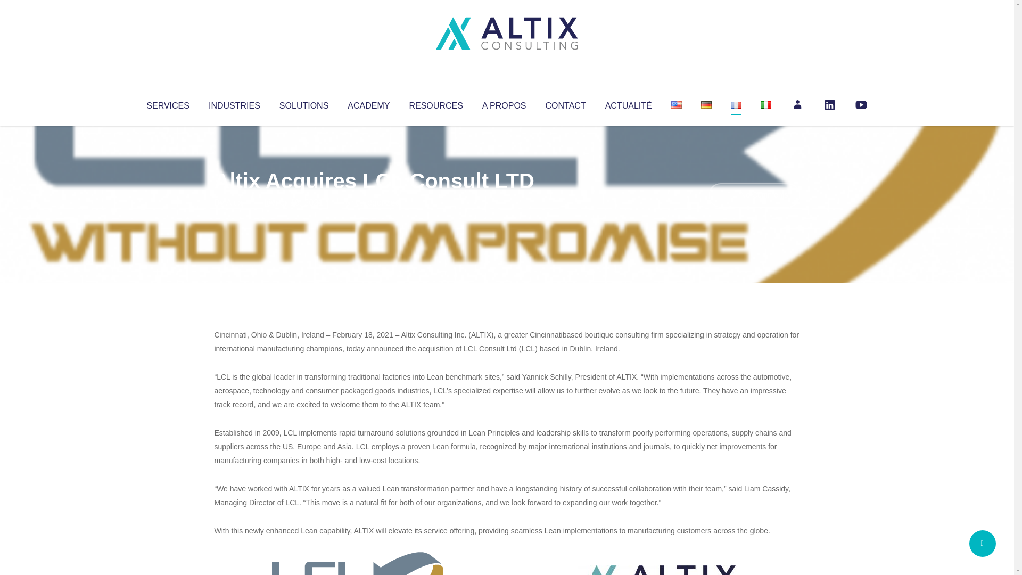 This screenshot has height=575, width=1022. I want to click on SERVICES, so click(167, 103).